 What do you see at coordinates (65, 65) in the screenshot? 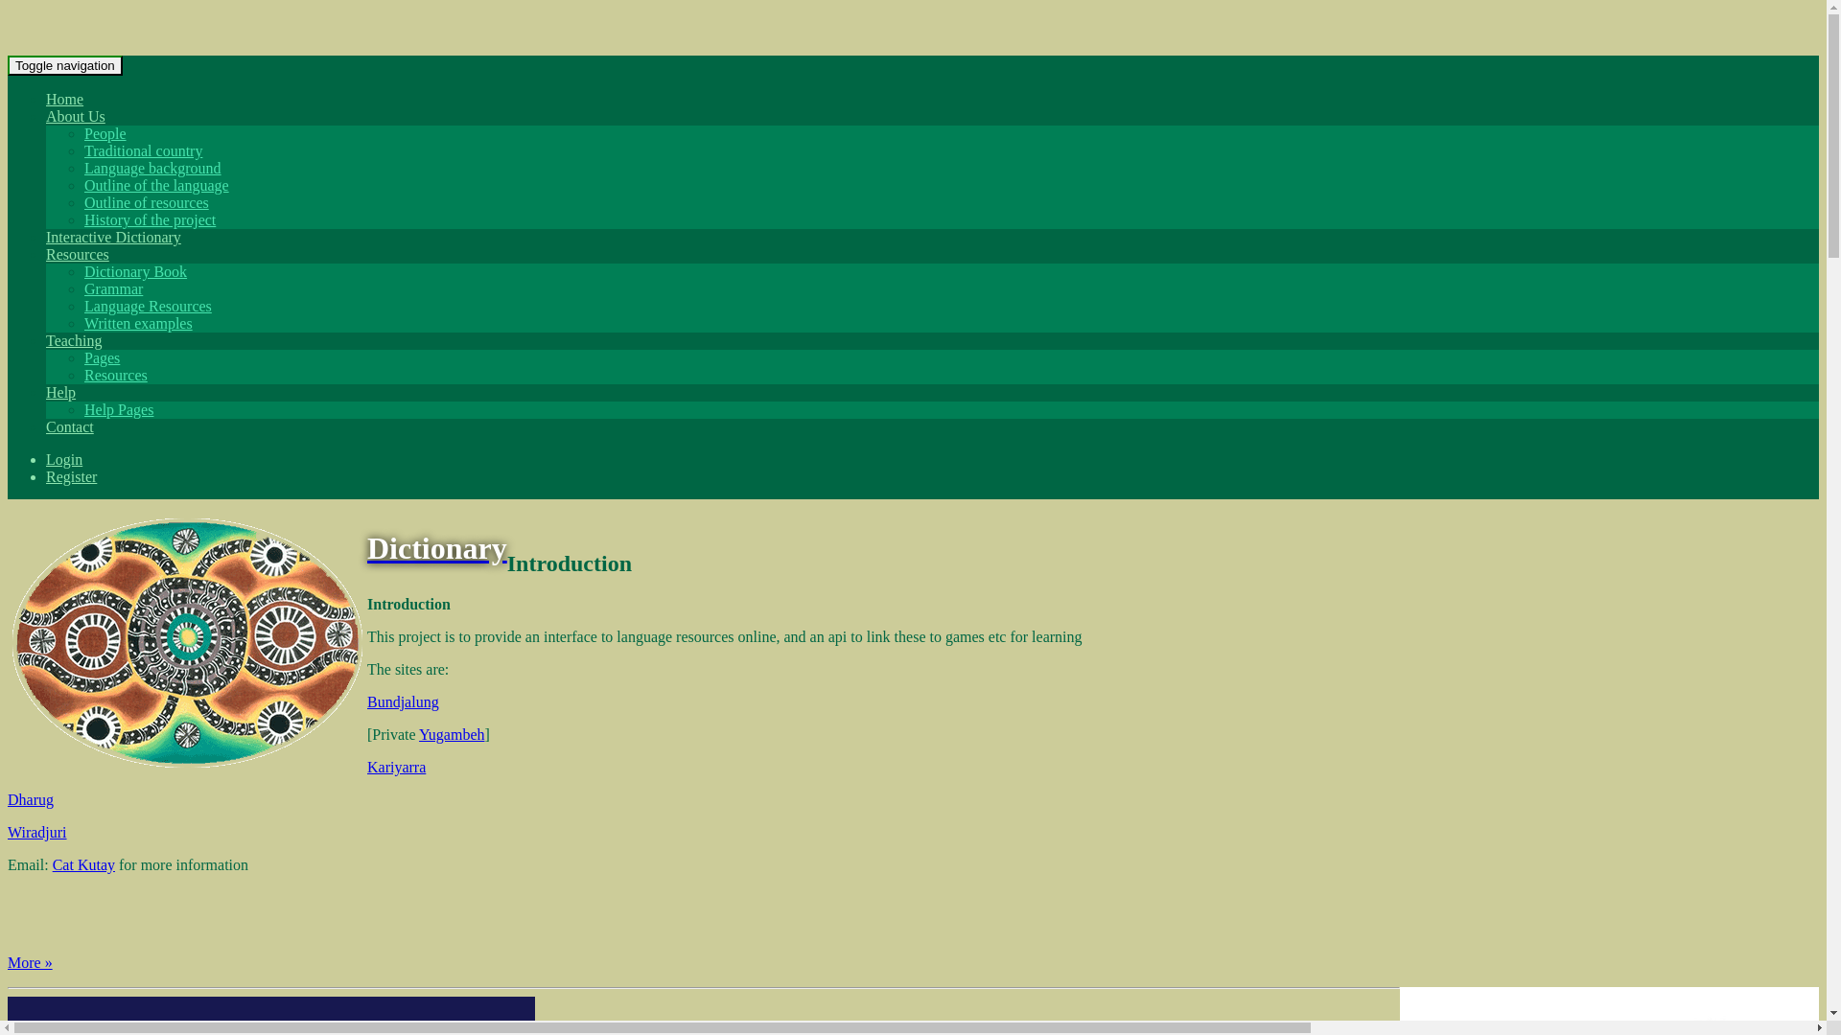
I see `Toggle navigation` at bounding box center [65, 65].